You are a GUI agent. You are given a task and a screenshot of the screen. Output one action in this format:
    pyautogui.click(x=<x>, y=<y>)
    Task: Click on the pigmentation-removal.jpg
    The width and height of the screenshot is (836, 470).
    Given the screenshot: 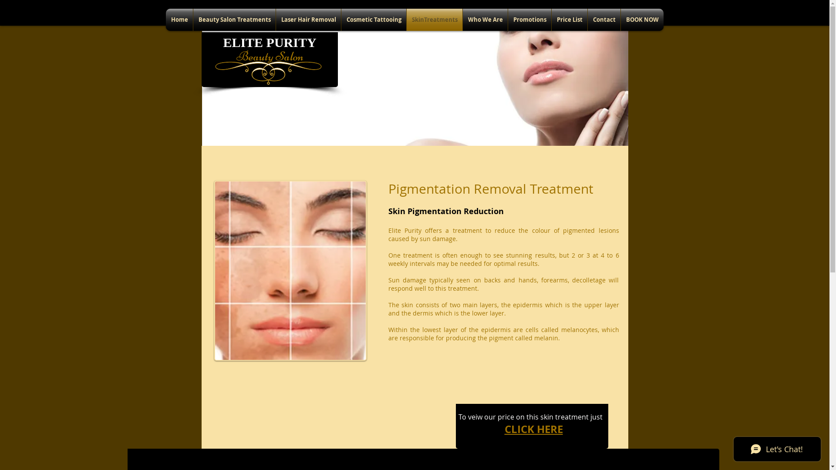 What is the action you would take?
    pyautogui.click(x=290, y=271)
    